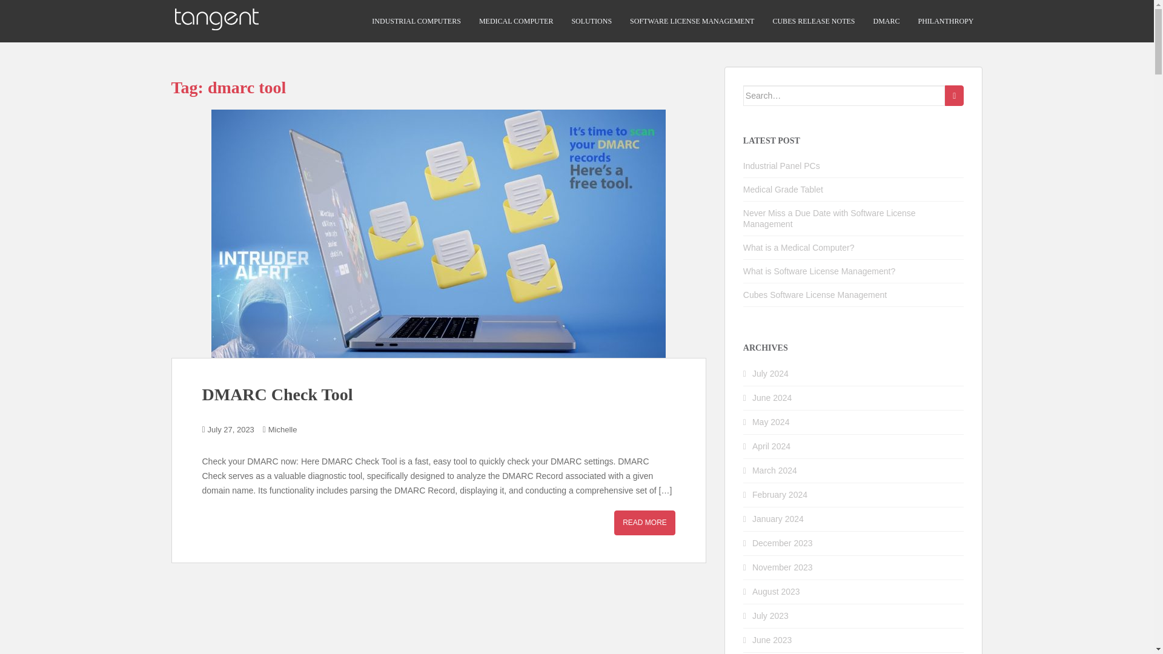 This screenshot has height=654, width=1163. I want to click on July 2023, so click(770, 615).